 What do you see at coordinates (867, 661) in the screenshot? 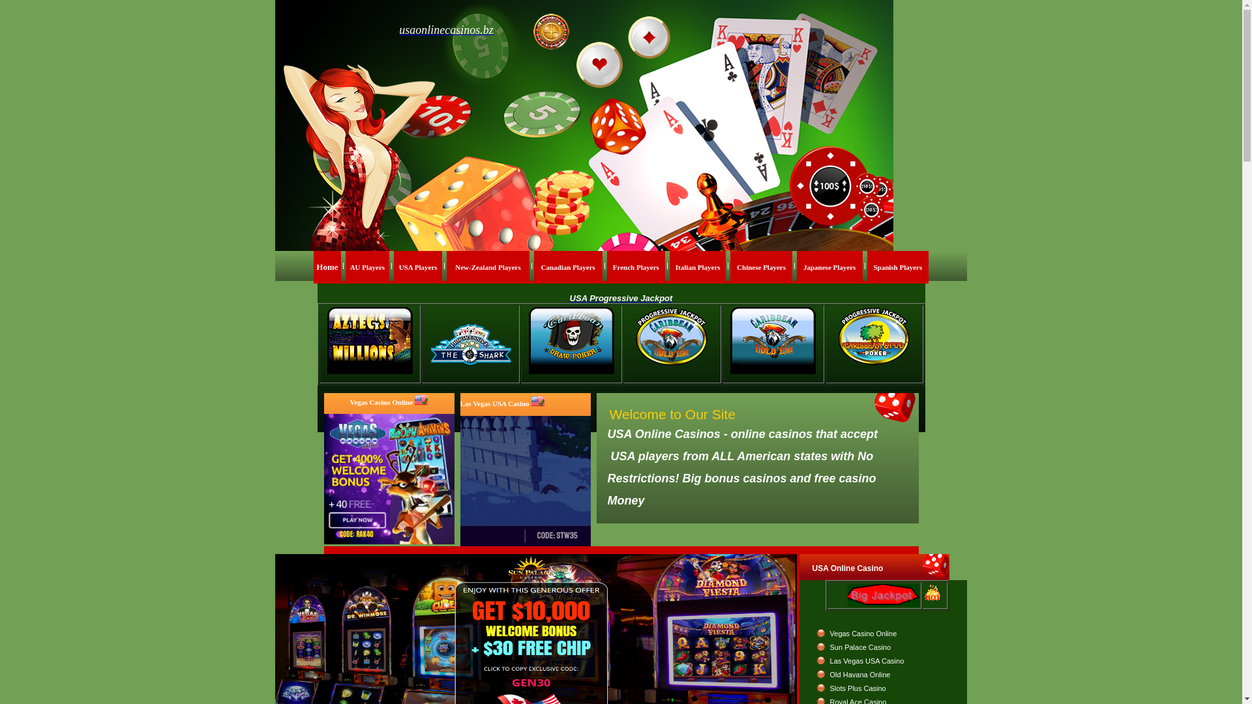
I see `Las Vegas USA Casino` at bounding box center [867, 661].